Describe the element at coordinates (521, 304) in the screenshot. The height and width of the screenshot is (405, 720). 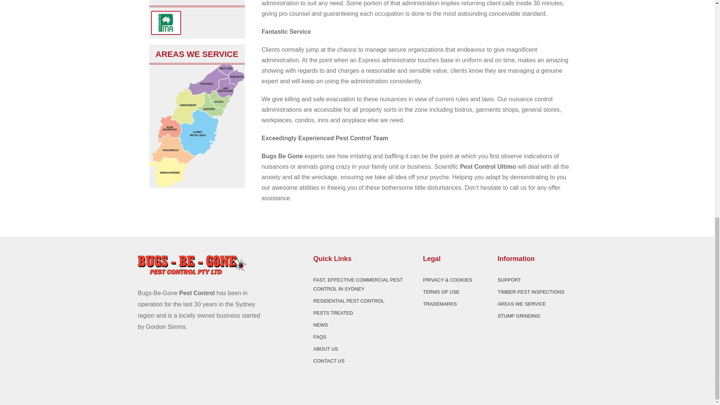
I see `AREAS WE SERVICE` at that location.